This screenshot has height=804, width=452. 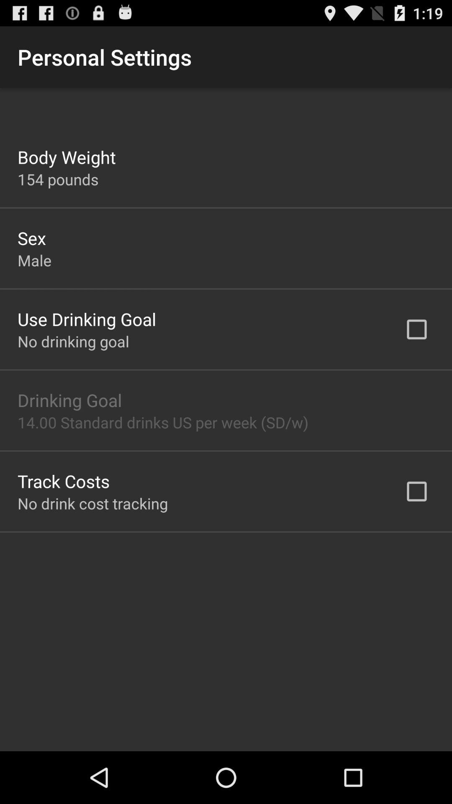 I want to click on jump to track costs, so click(x=64, y=481).